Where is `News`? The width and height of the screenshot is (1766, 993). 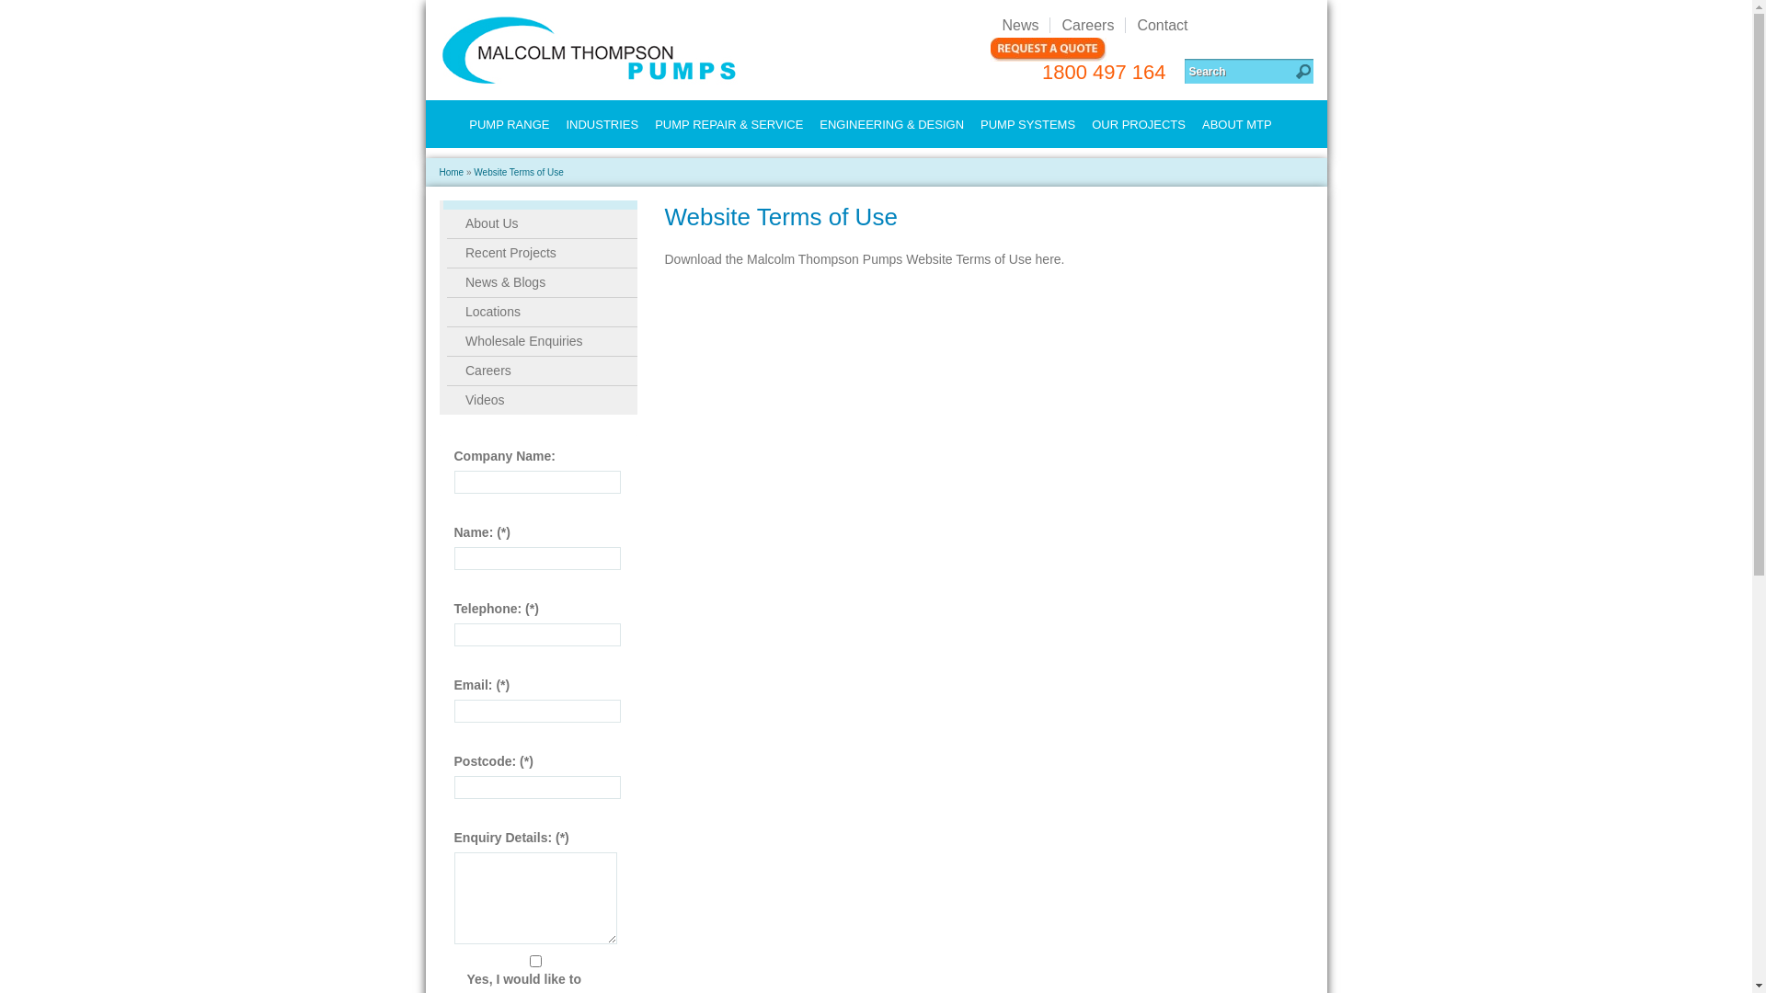 News is located at coordinates (1020, 26).